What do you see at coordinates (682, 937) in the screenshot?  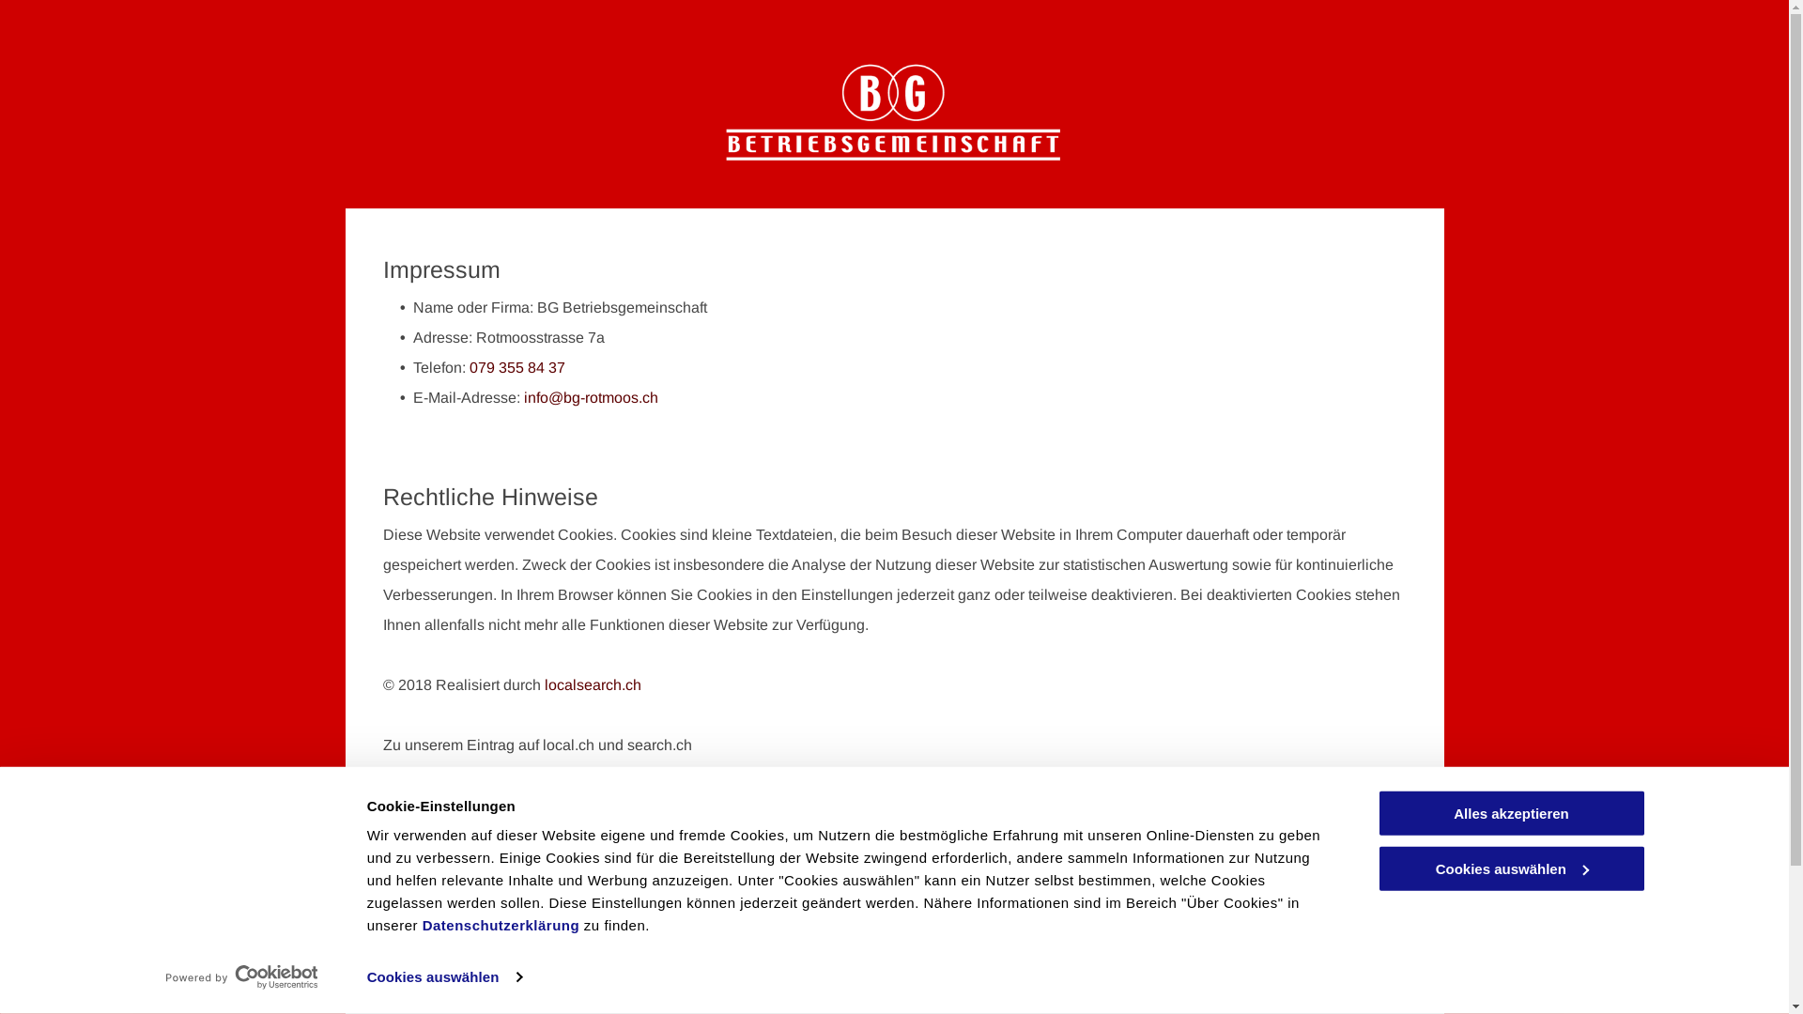 I see `079 355 84 37` at bounding box center [682, 937].